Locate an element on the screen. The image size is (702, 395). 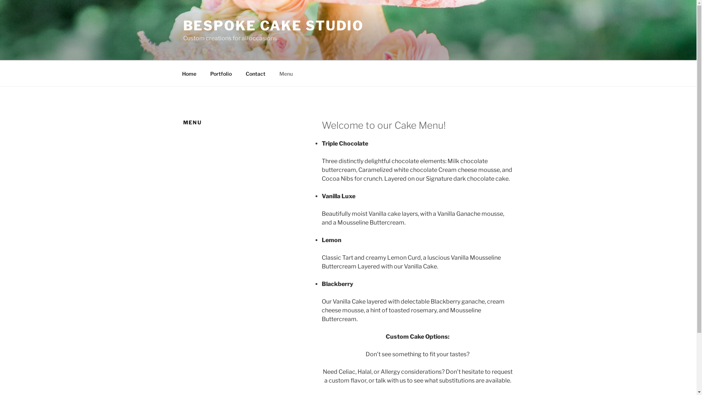
Home is located at coordinates (189, 73).